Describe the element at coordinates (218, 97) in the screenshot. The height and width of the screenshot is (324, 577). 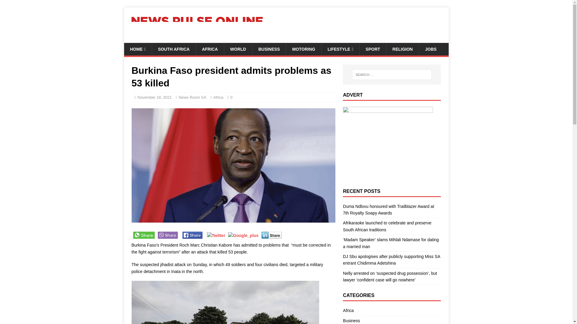
I see `Africa` at that location.